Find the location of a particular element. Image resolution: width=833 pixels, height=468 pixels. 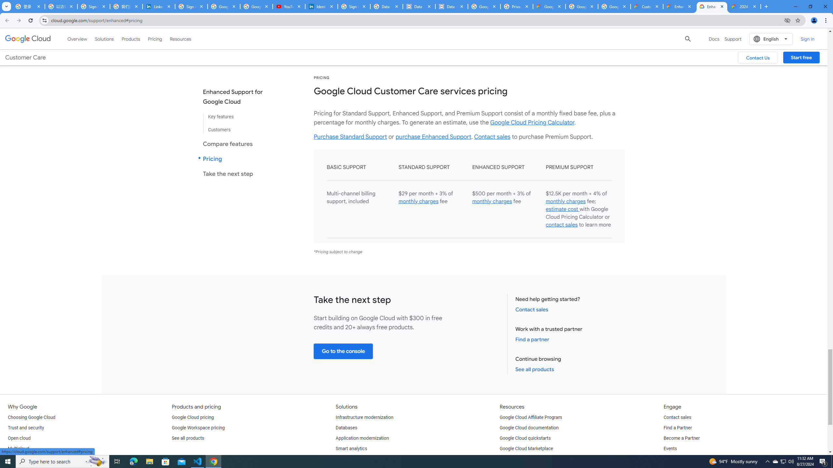

Pricing is located at coordinates (155, 39).